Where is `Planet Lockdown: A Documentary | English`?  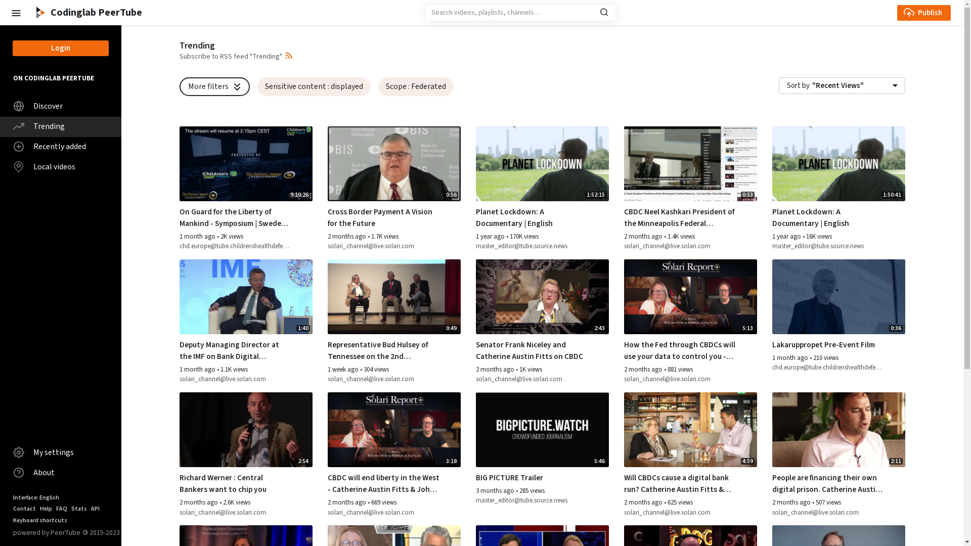 Planet Lockdown: A Documentary | English is located at coordinates (532, 218).